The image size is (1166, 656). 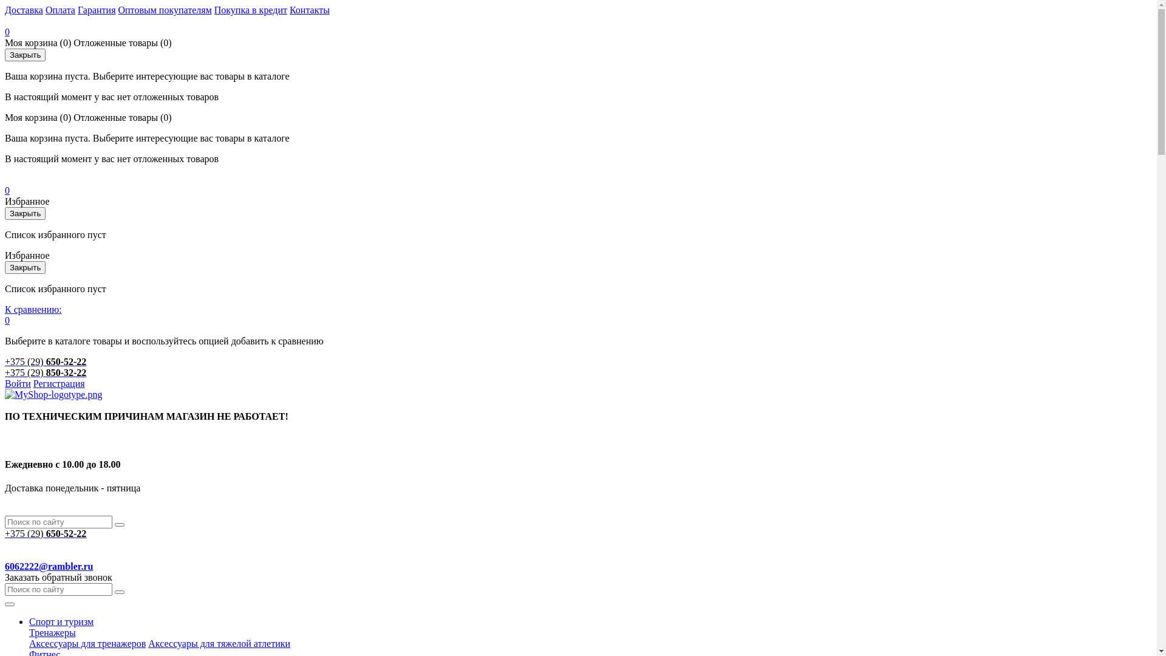 What do you see at coordinates (53, 395) in the screenshot?
I see `MyShop-logotype.png` at bounding box center [53, 395].